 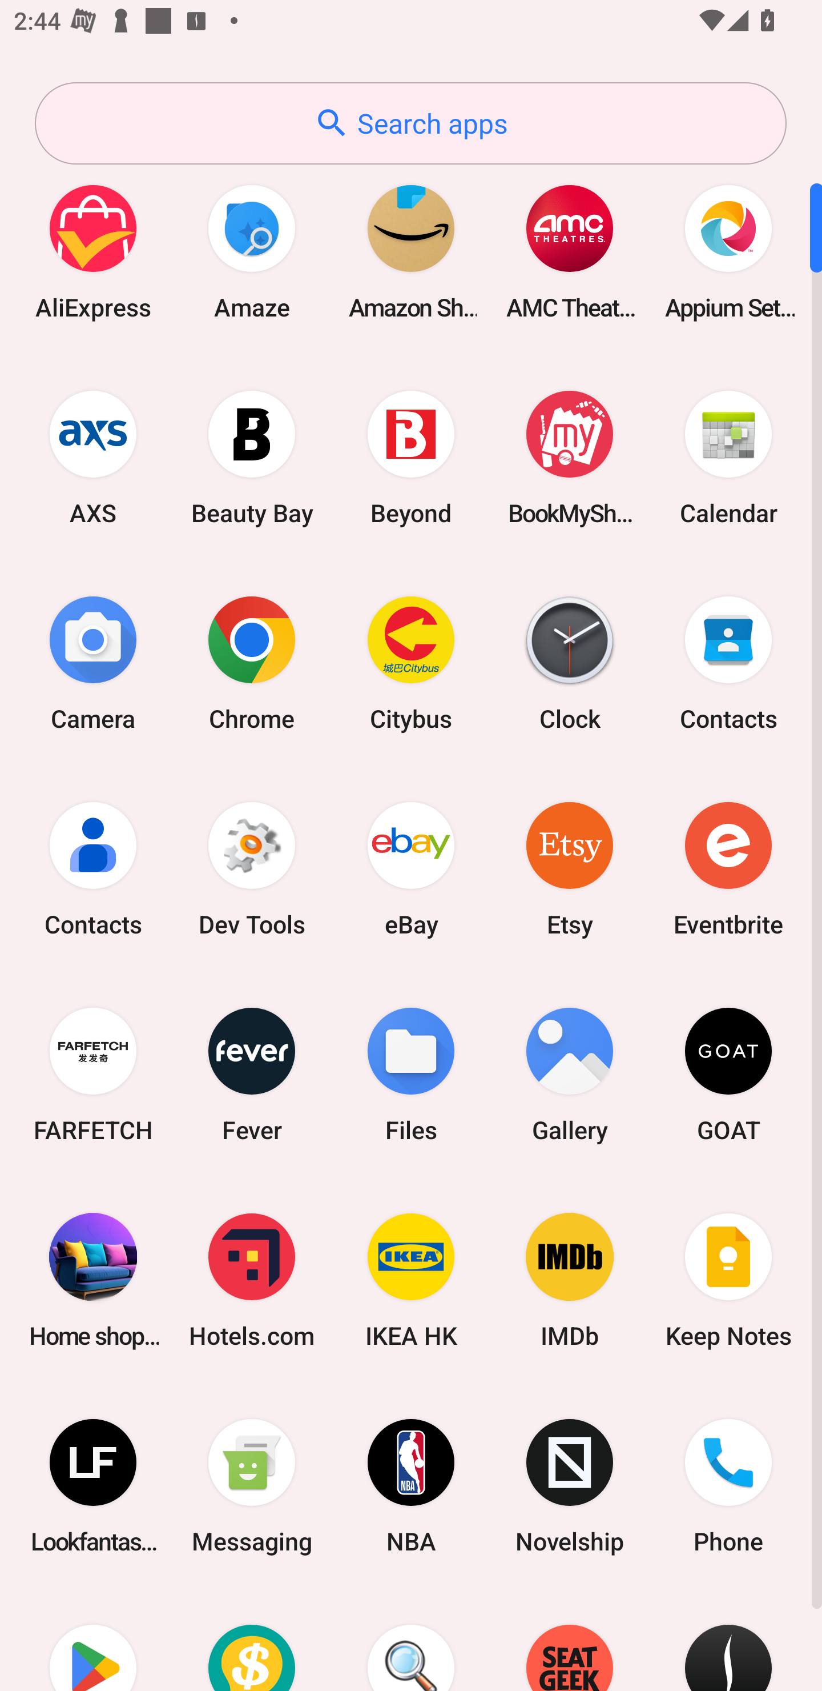 What do you see at coordinates (252, 1074) in the screenshot?
I see `Fever` at bounding box center [252, 1074].